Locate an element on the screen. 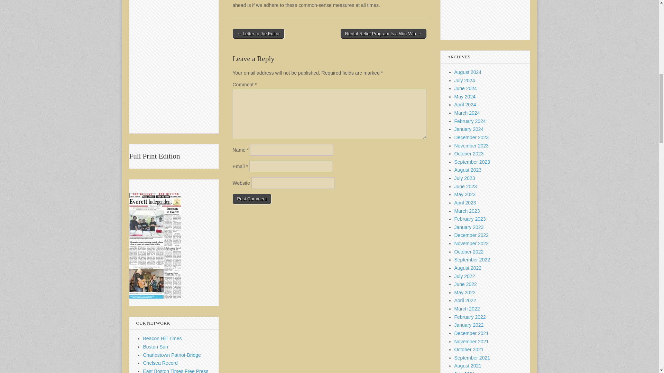 The width and height of the screenshot is (664, 373). Chelsea Record is located at coordinates (160, 363).